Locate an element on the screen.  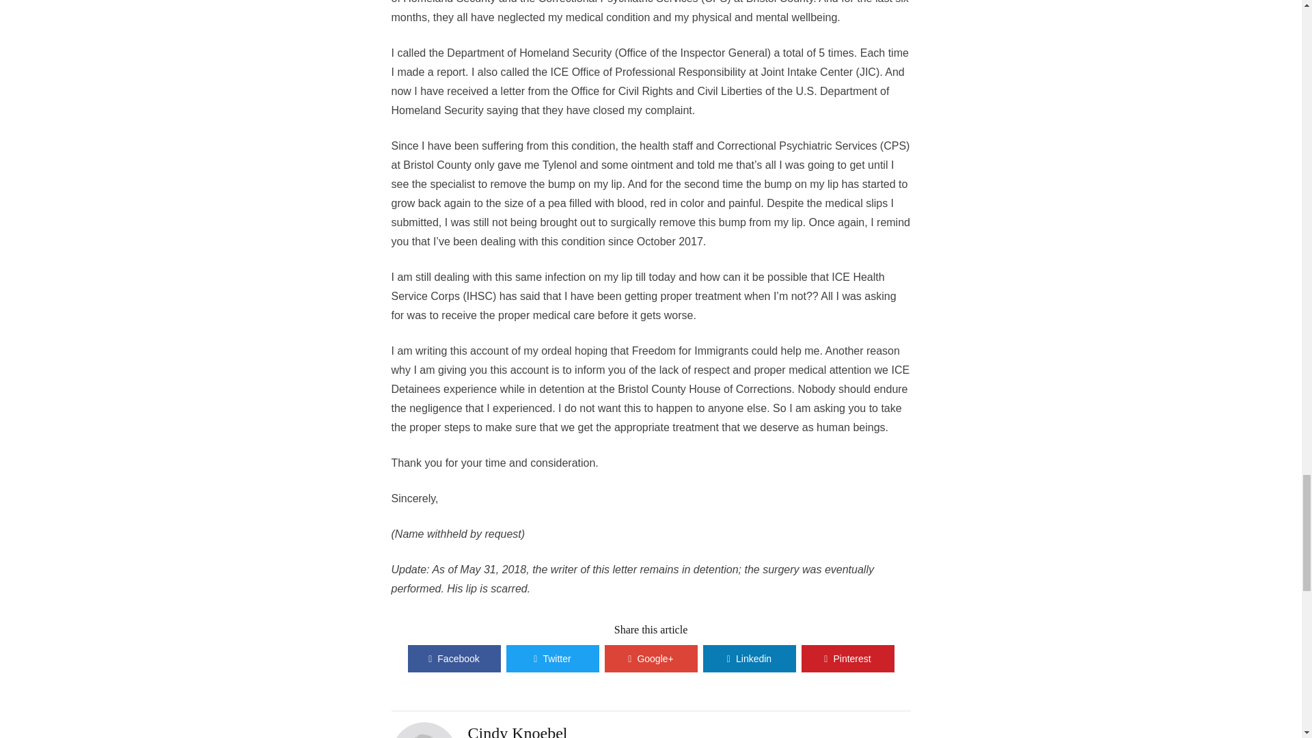
Linkedin is located at coordinates (748, 658).